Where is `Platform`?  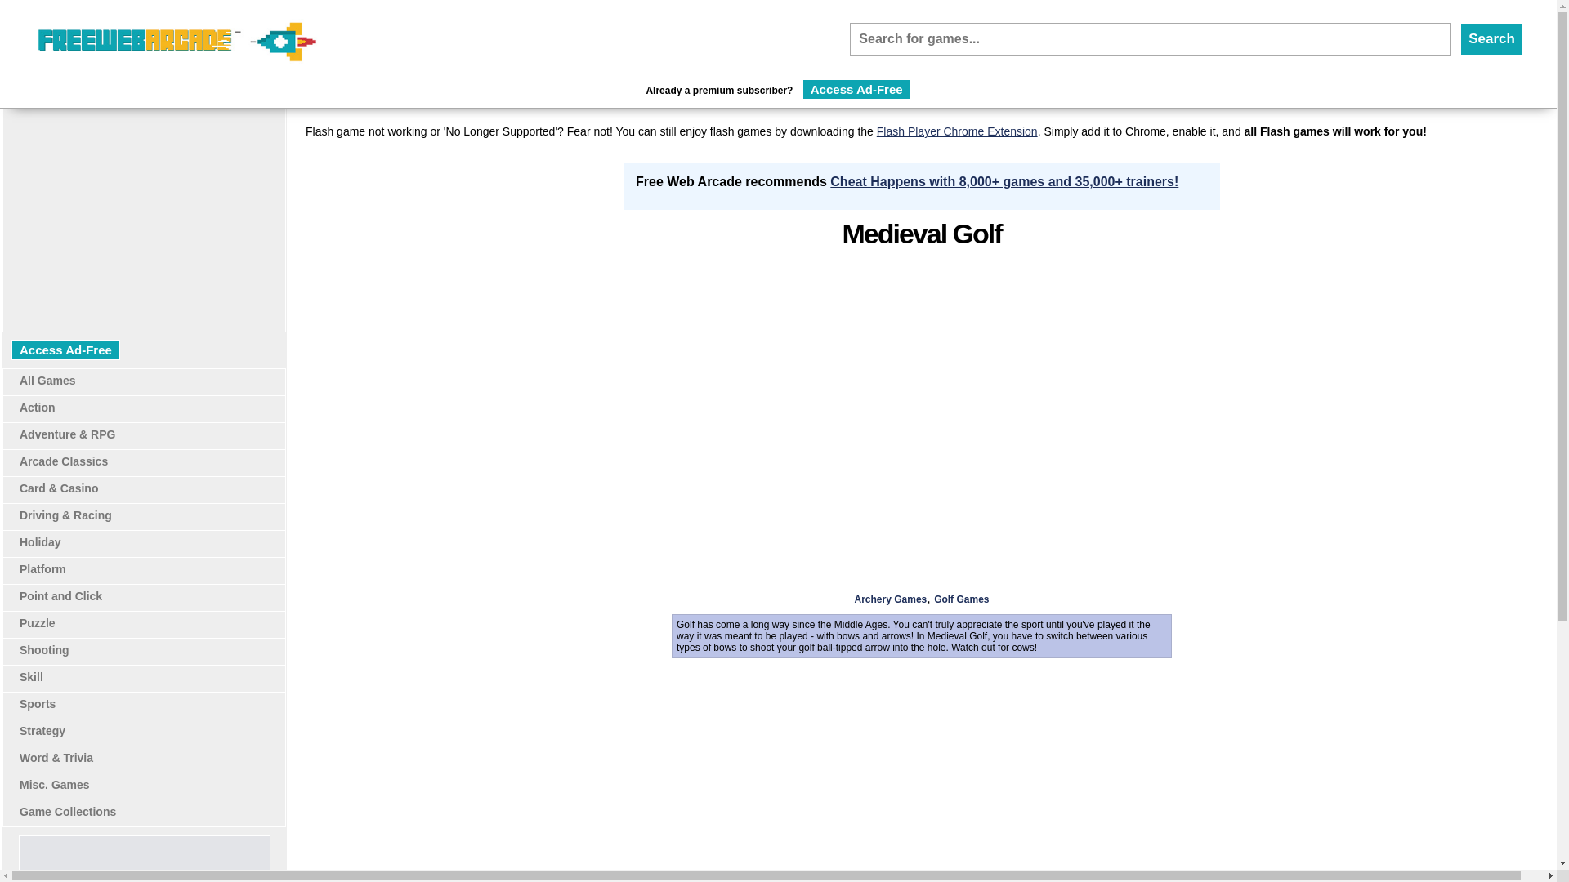
Platform is located at coordinates (42, 569).